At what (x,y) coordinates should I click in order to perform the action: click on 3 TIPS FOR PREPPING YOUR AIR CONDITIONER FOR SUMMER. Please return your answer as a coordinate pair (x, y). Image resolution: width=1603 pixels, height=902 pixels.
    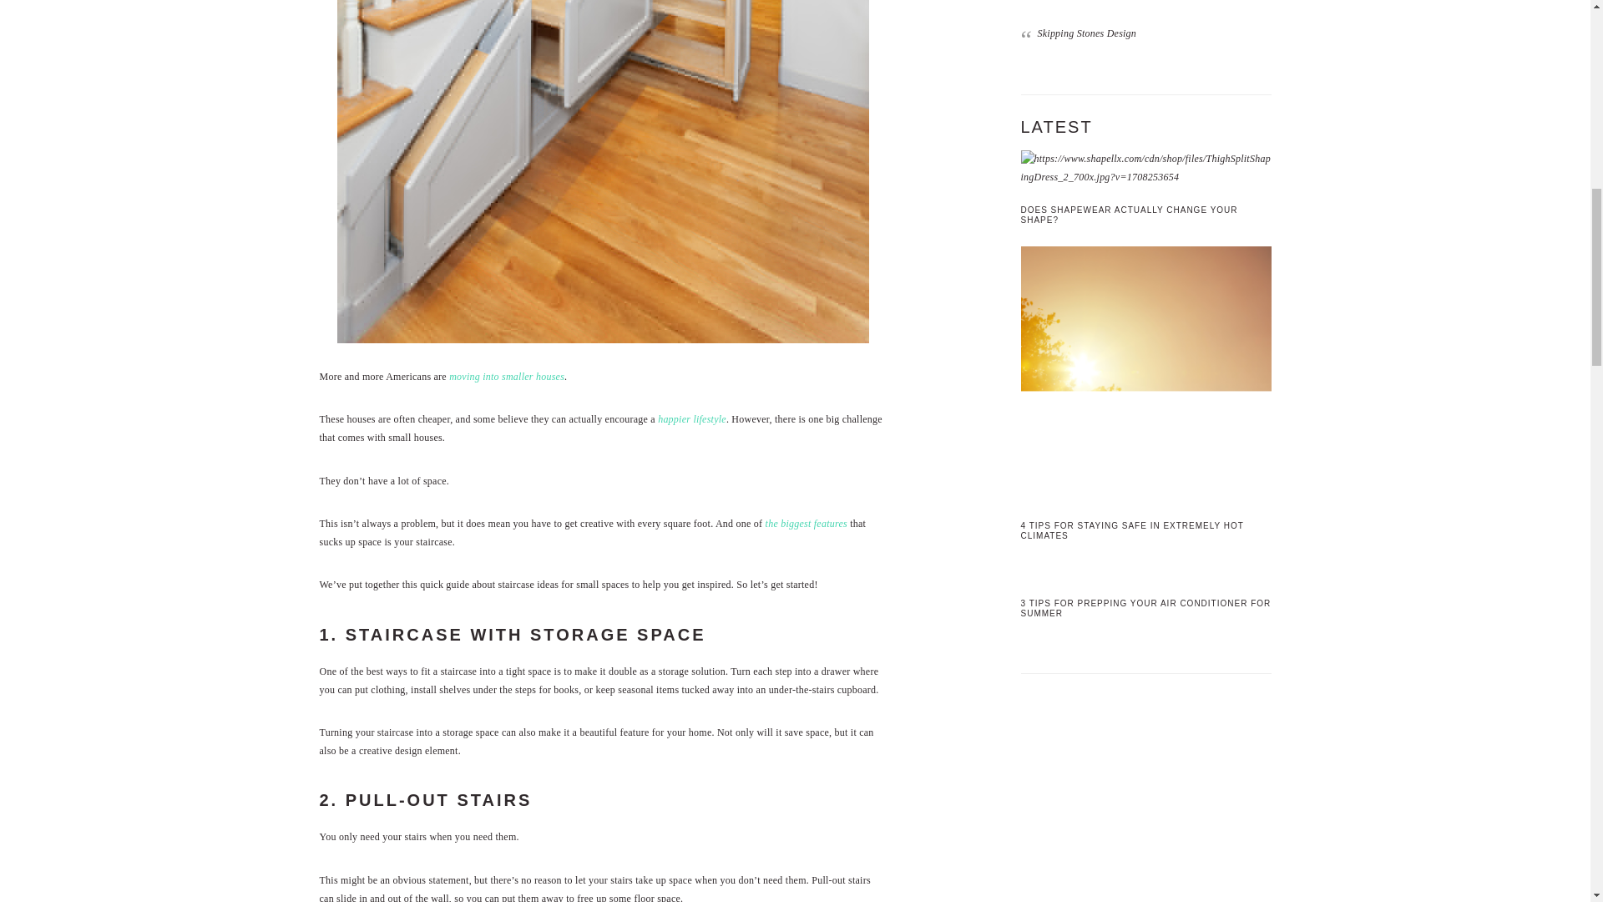
    Looking at the image, I should click on (1145, 608).